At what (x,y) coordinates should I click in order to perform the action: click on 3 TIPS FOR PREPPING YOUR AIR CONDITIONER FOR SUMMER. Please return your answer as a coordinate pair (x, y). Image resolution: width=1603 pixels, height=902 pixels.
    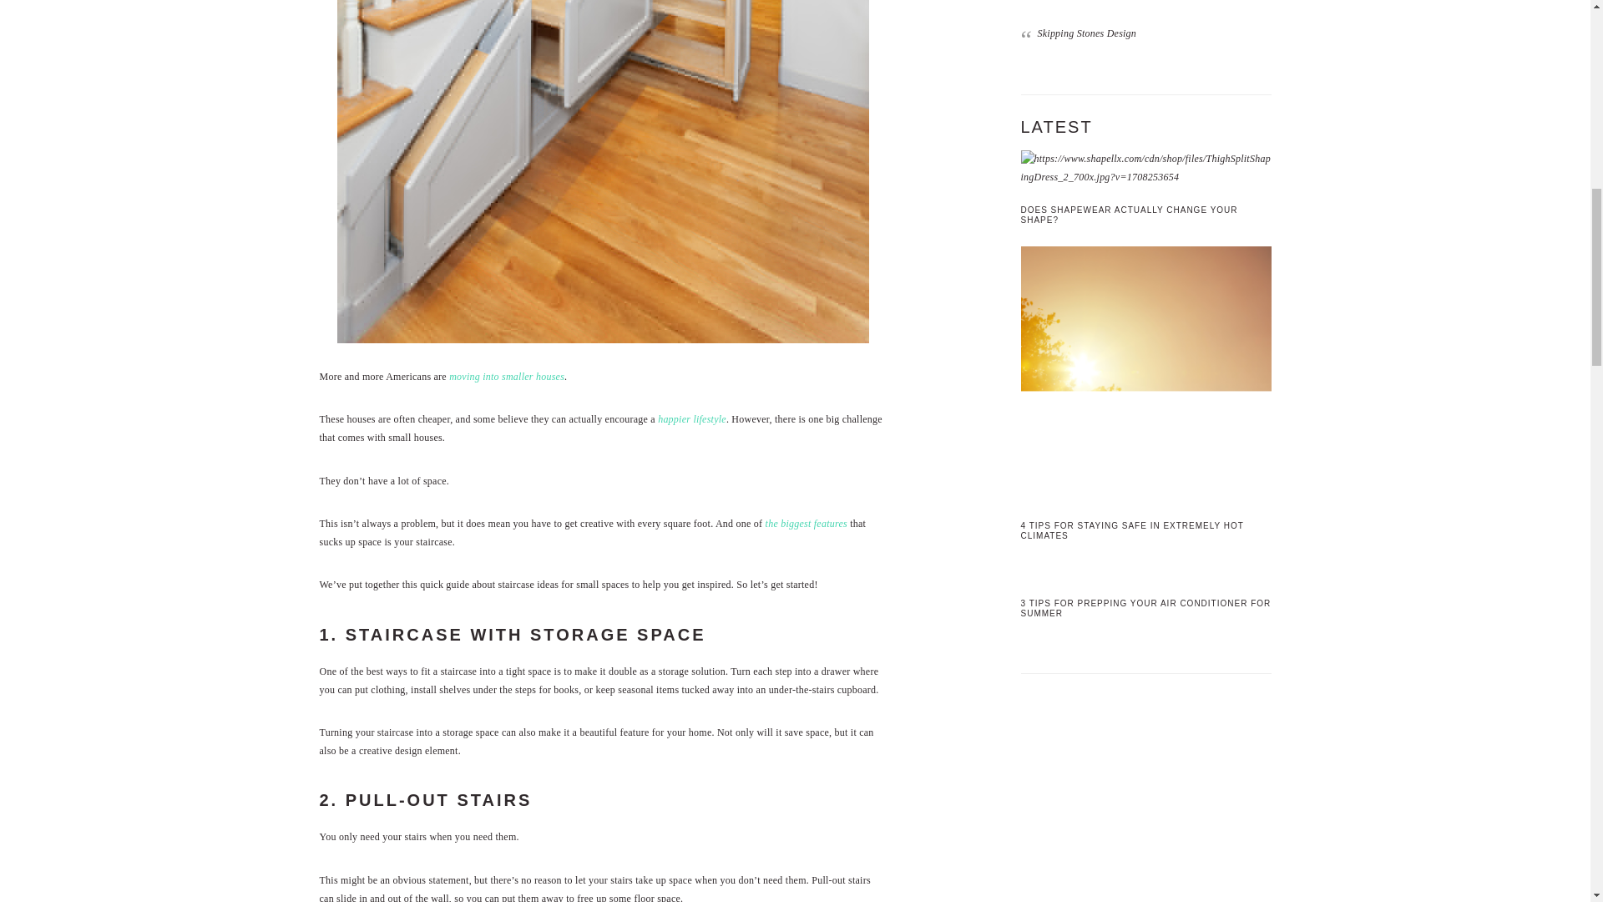
    Looking at the image, I should click on (1145, 608).